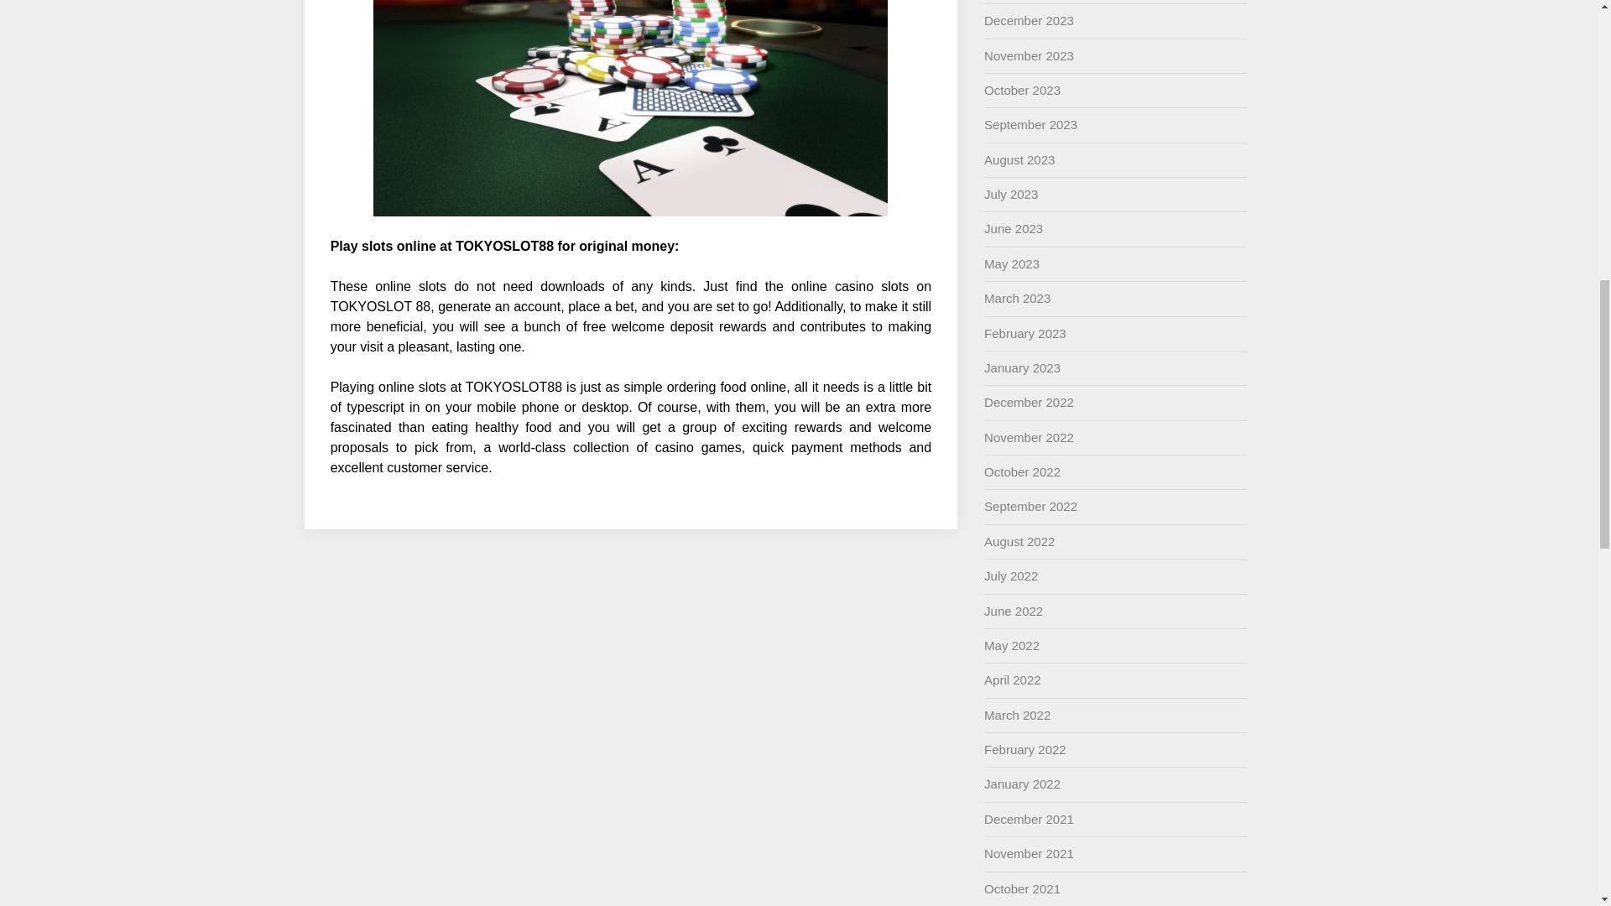 The width and height of the screenshot is (1611, 906). What do you see at coordinates (1014, 611) in the screenshot?
I see `June 2022` at bounding box center [1014, 611].